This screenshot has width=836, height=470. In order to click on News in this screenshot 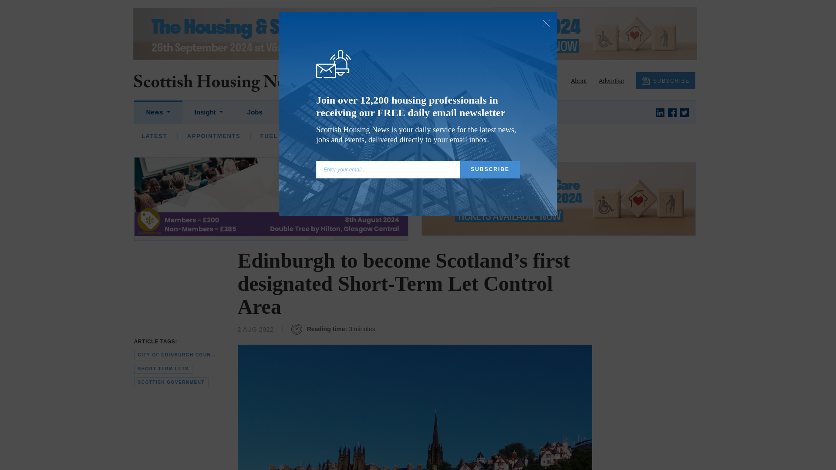, I will do `click(158, 112)`.